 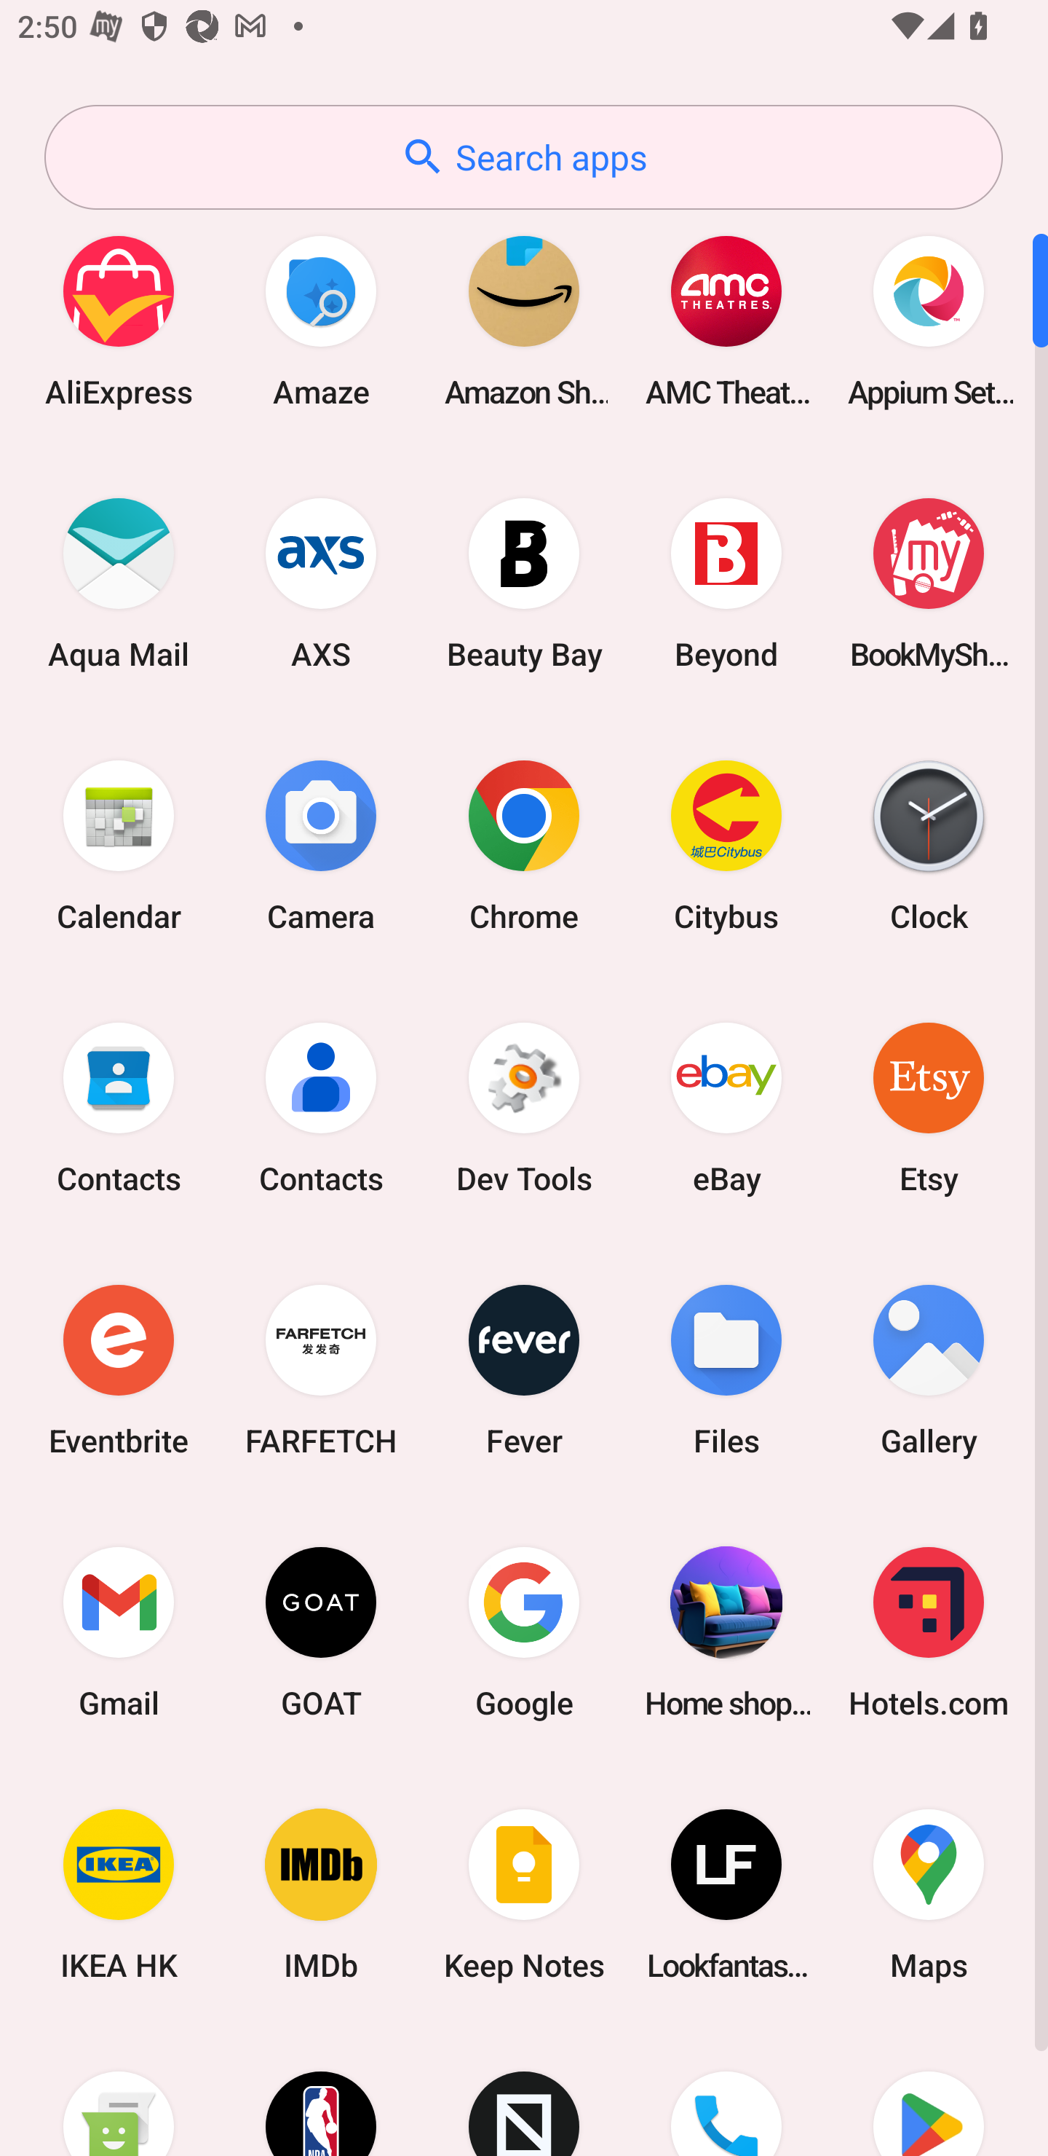 What do you see at coordinates (929, 1107) in the screenshot?
I see `Etsy` at bounding box center [929, 1107].